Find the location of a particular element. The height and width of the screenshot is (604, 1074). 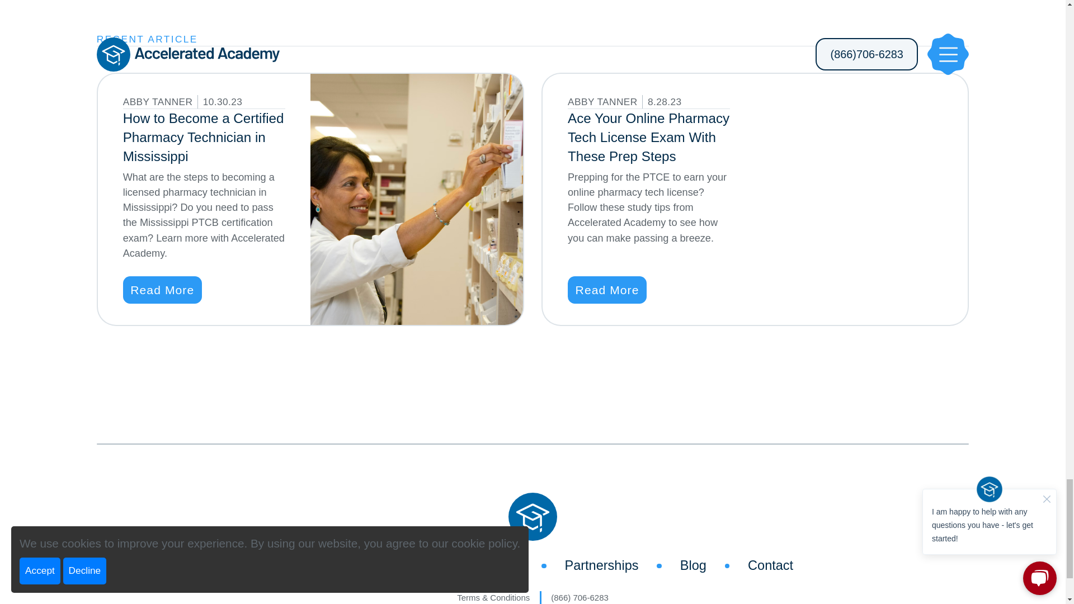

Contact is located at coordinates (770, 566).